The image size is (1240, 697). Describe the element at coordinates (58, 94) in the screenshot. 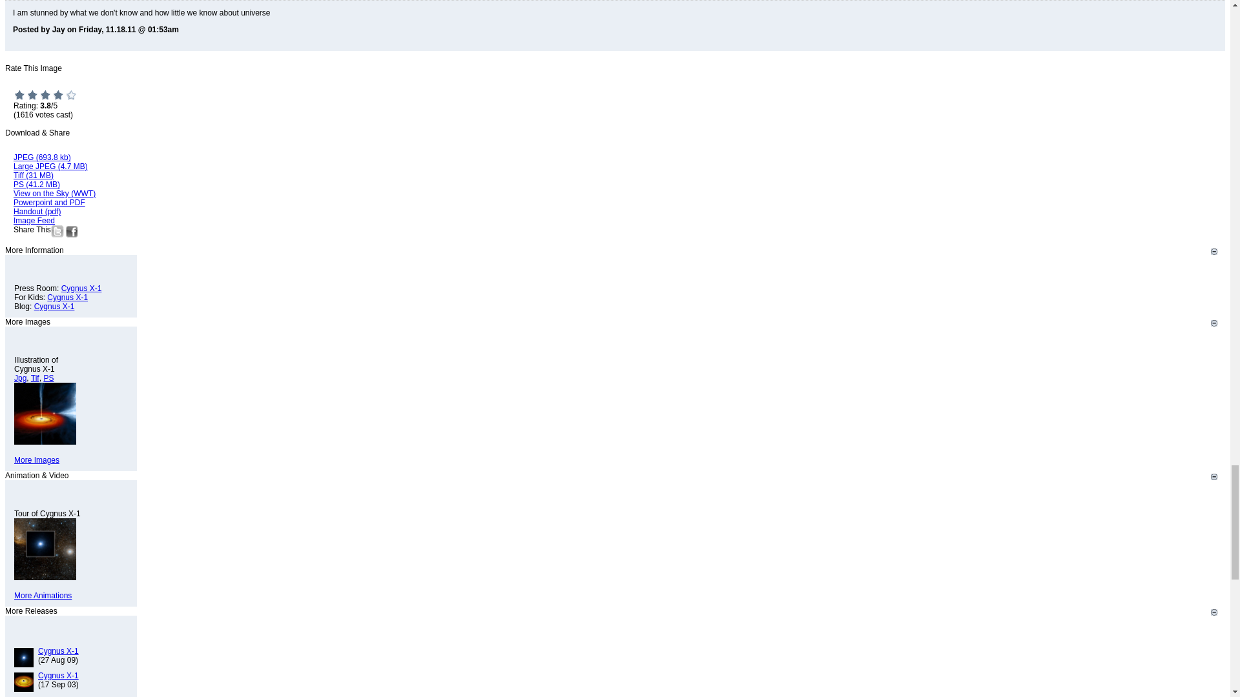

I see `4 out of 5` at that location.